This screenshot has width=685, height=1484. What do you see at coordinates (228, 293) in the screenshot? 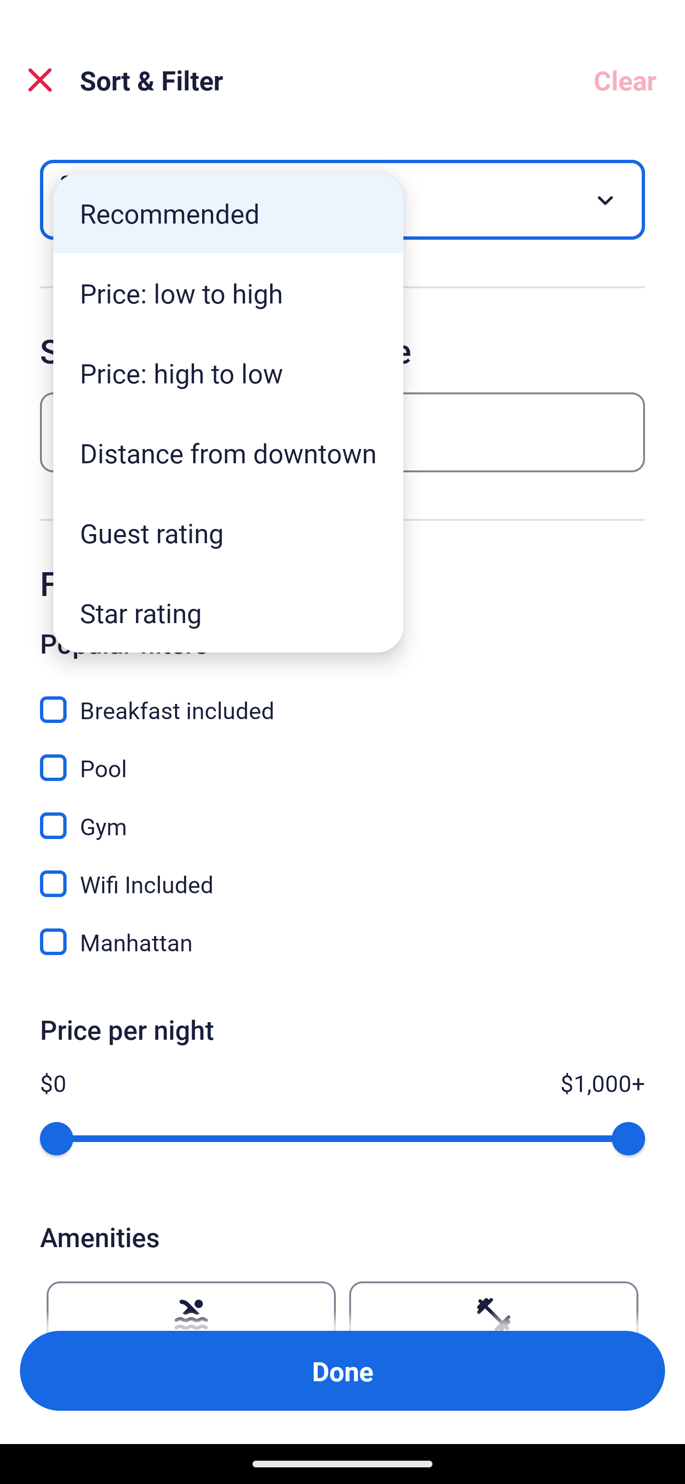
I see `Price: low to high` at bounding box center [228, 293].